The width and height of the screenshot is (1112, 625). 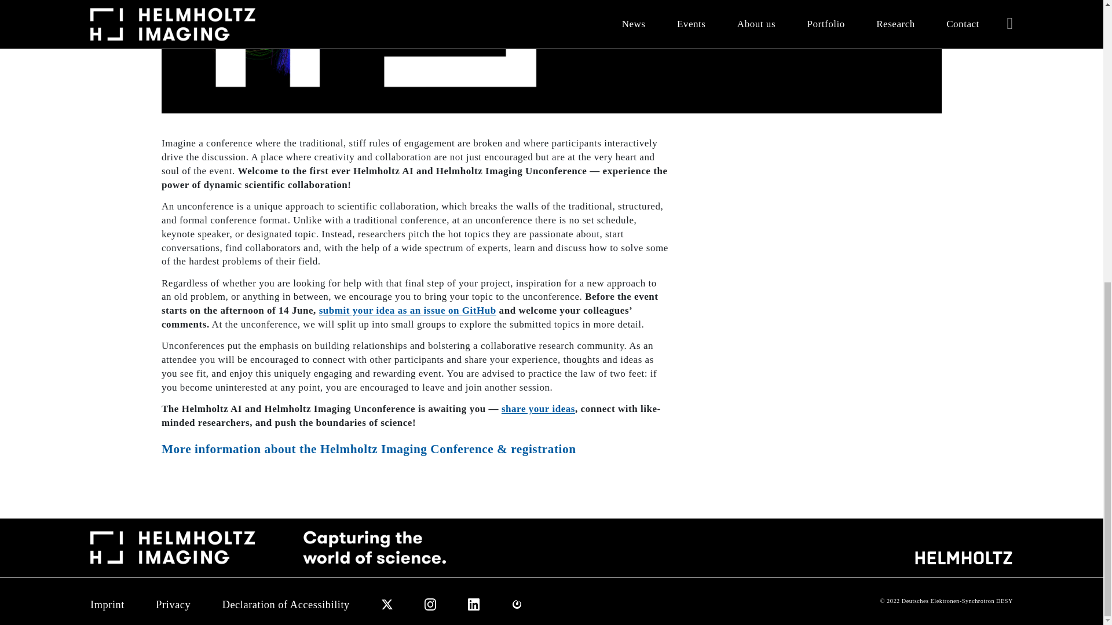 I want to click on Privacy, so click(x=173, y=605).